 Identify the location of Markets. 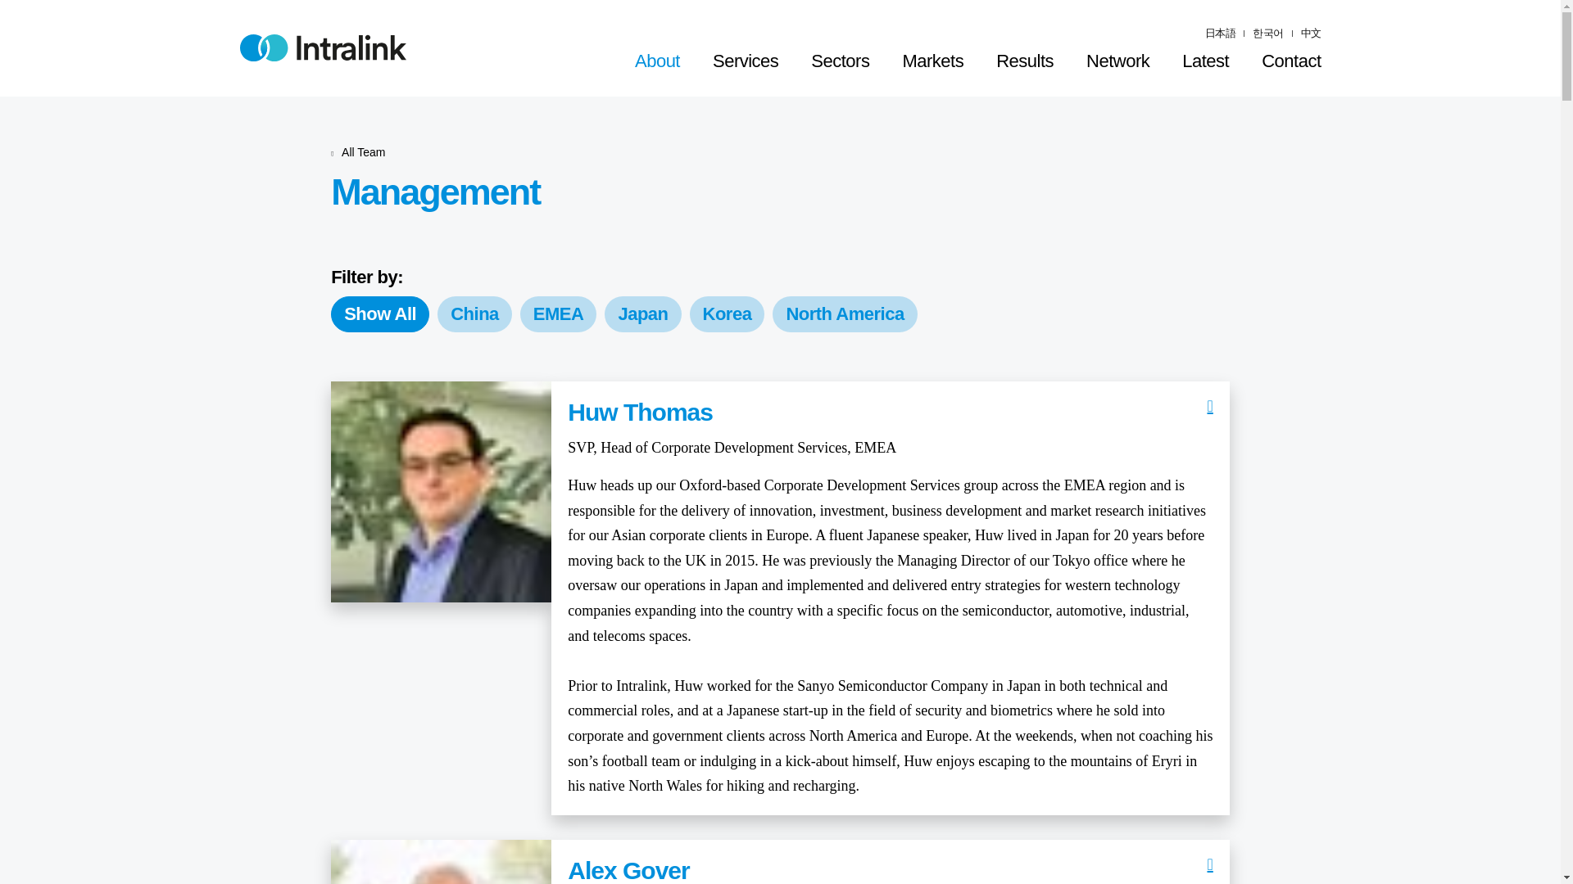
(932, 61).